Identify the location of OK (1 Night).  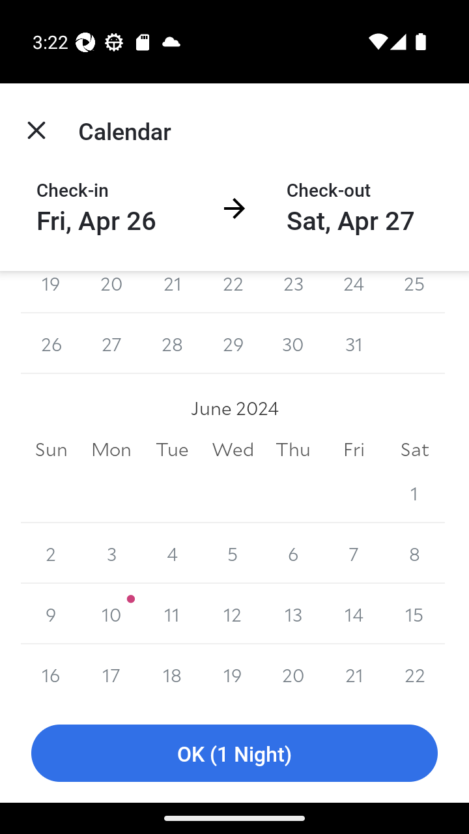
(234, 753).